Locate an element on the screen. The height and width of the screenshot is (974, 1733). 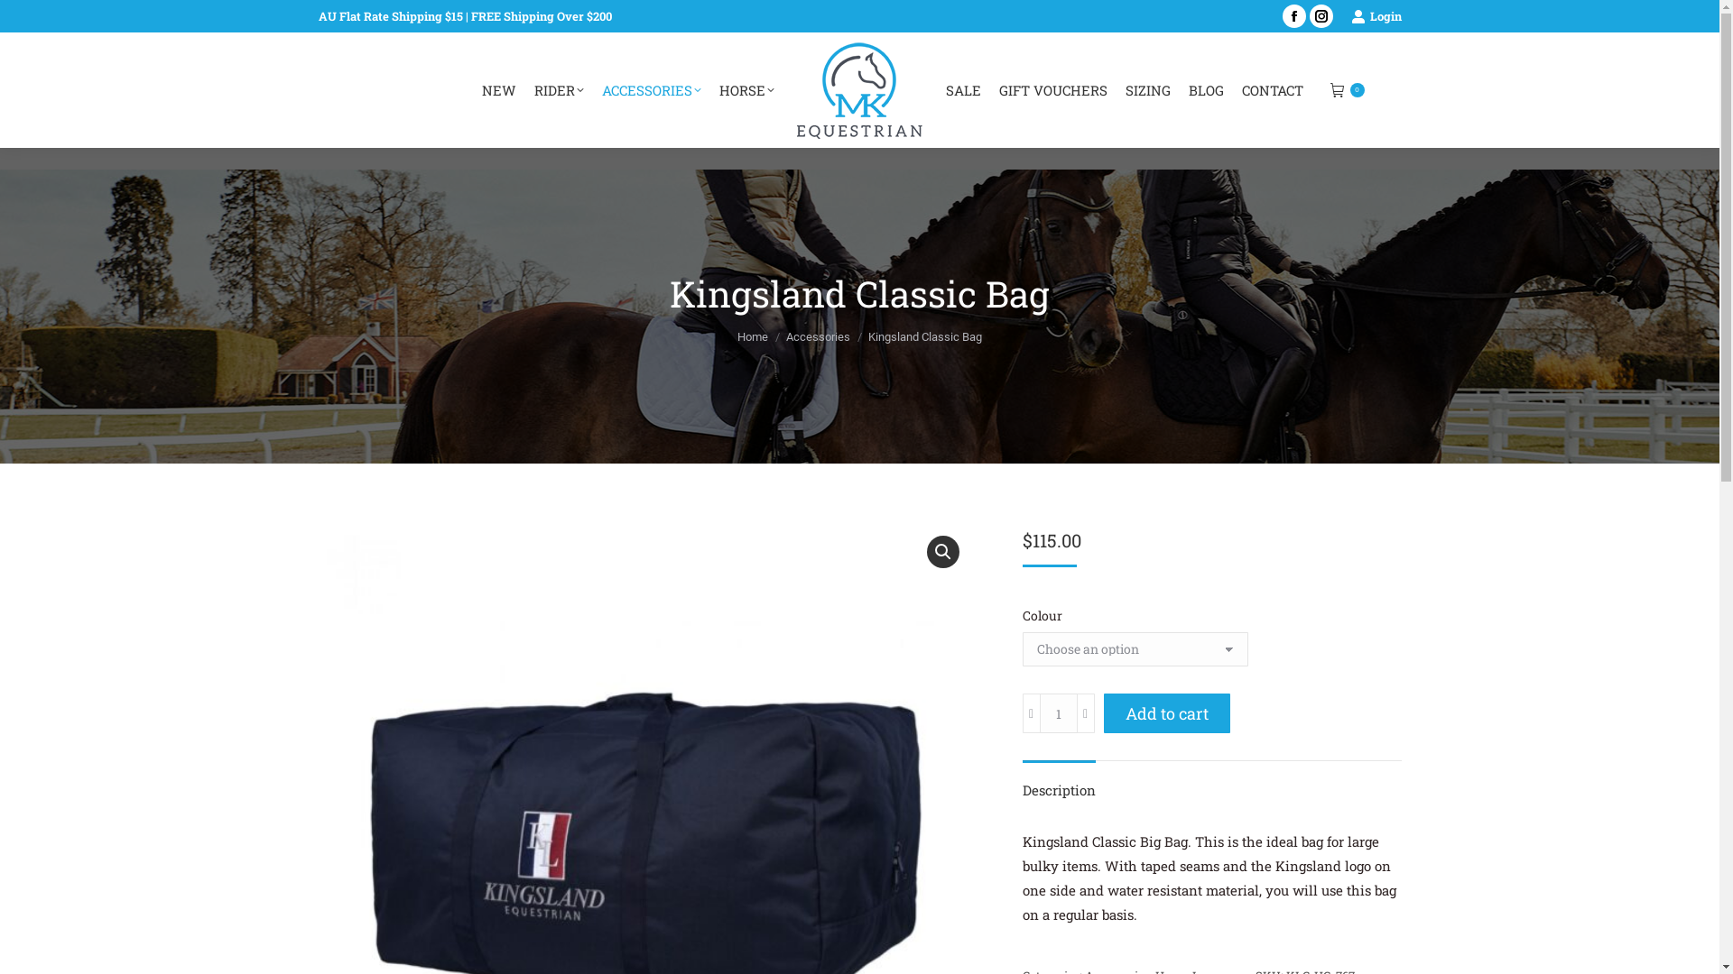
Description is located at coordinates (1058, 790).